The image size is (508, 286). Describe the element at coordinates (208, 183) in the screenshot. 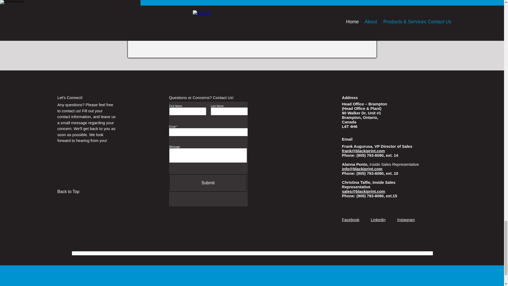

I see `Submit` at that location.